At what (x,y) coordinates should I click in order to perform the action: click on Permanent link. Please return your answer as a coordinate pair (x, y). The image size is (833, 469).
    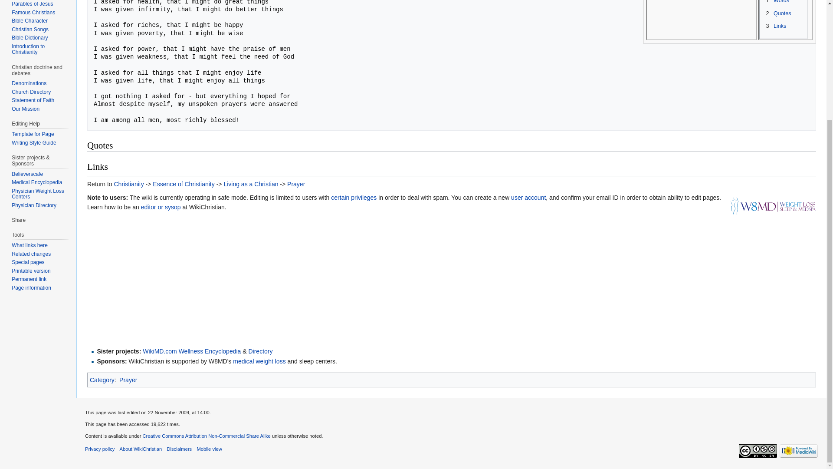
    Looking at the image, I should click on (29, 279).